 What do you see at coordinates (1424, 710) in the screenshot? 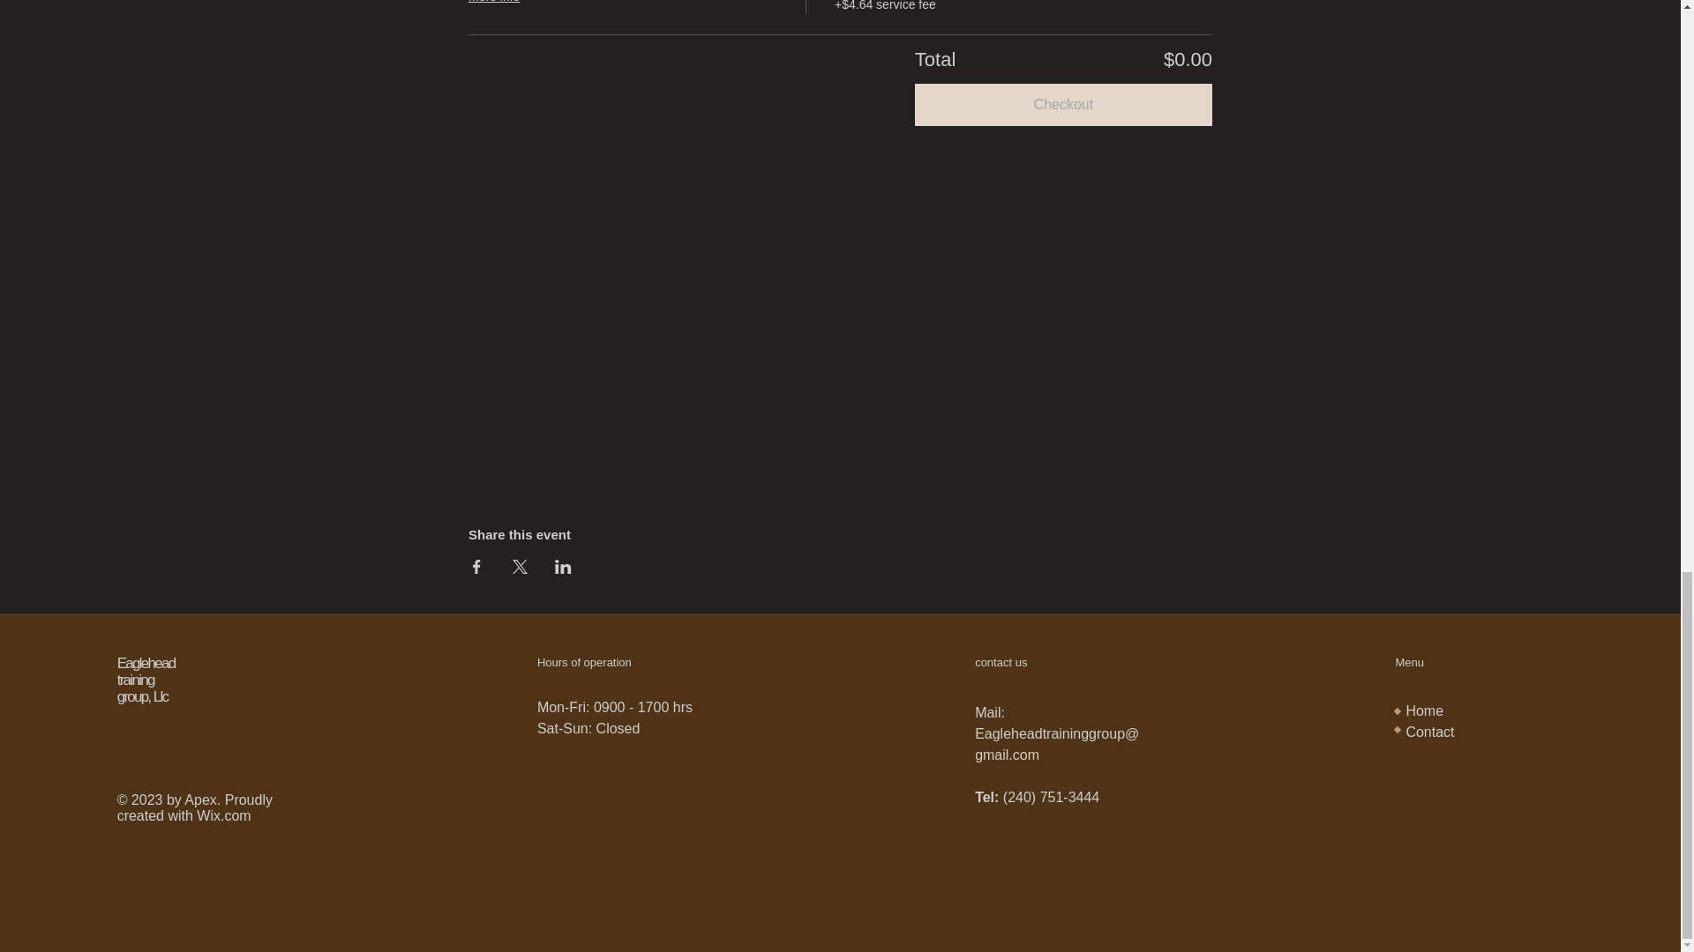
I see `Home` at bounding box center [1424, 710].